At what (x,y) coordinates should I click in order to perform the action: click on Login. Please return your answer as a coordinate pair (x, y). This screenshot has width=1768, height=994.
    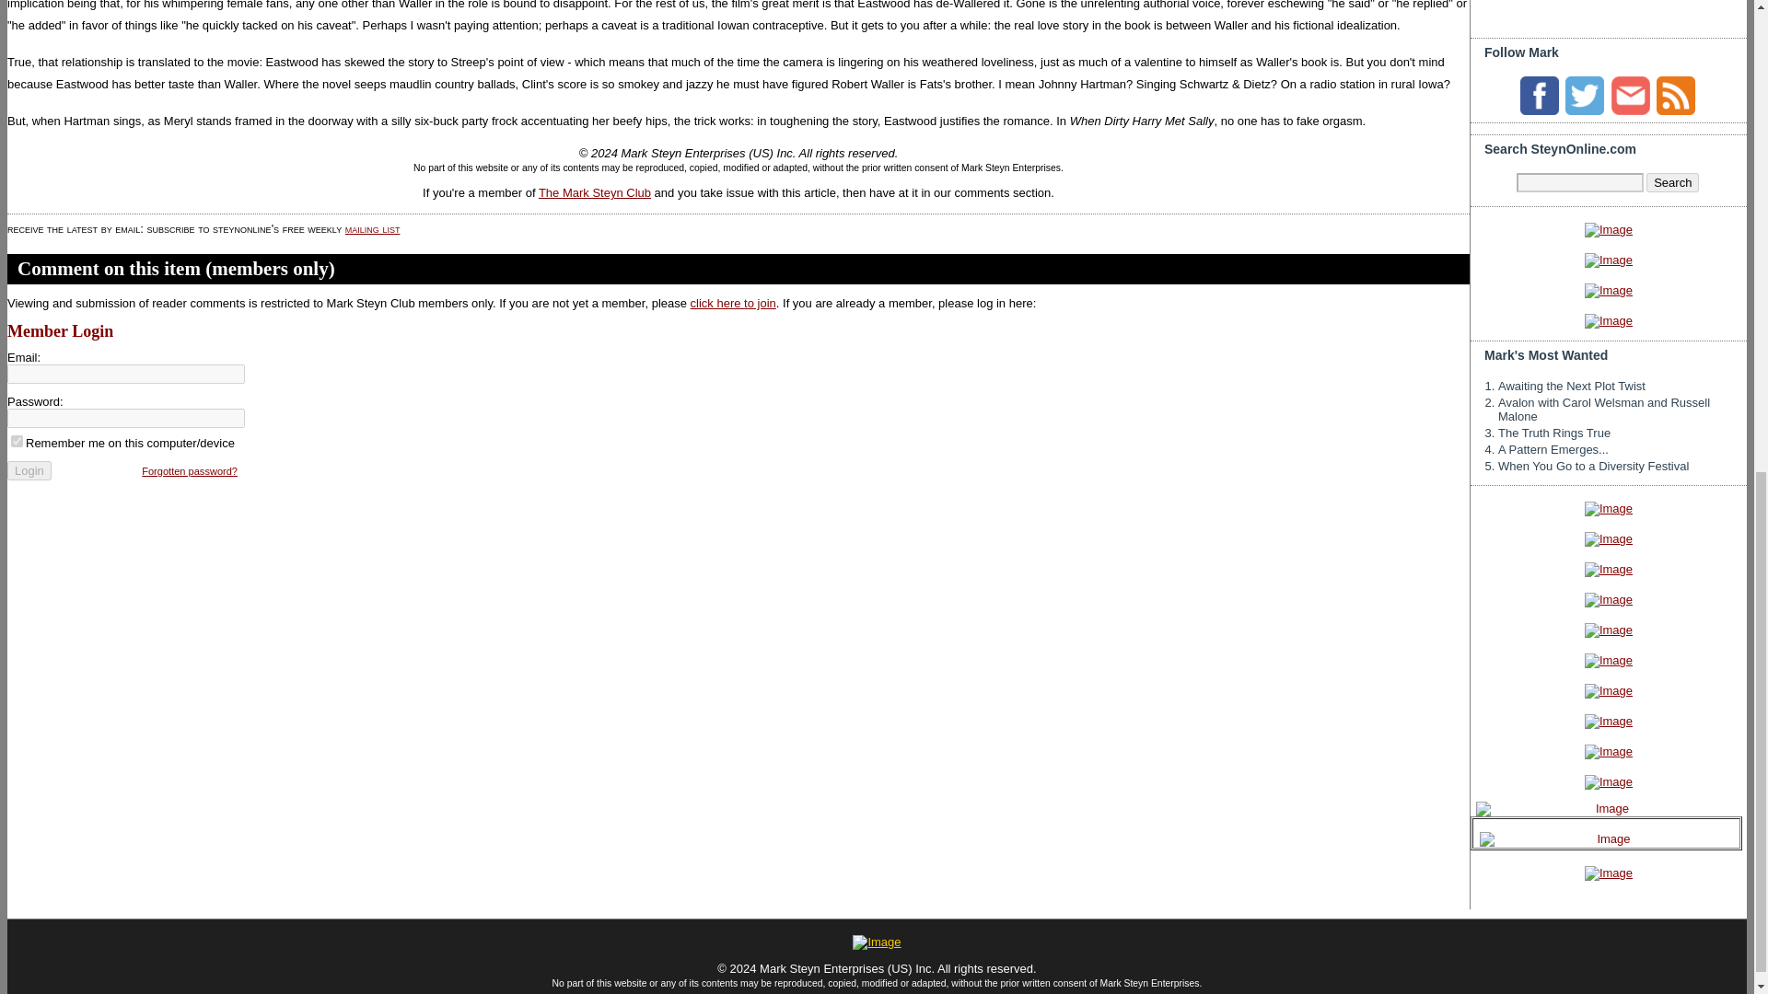
    Looking at the image, I should click on (29, 470).